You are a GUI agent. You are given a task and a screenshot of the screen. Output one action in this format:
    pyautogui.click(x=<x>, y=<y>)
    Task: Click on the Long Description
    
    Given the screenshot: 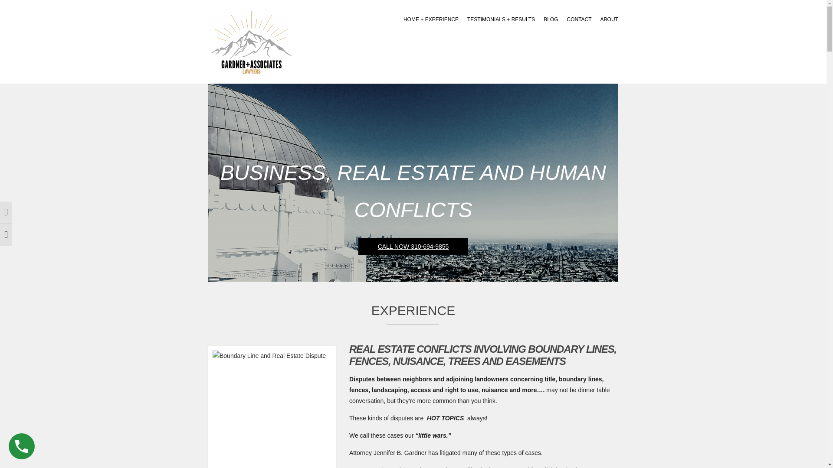 What is the action you would take?
    pyautogui.click(x=214, y=279)
    